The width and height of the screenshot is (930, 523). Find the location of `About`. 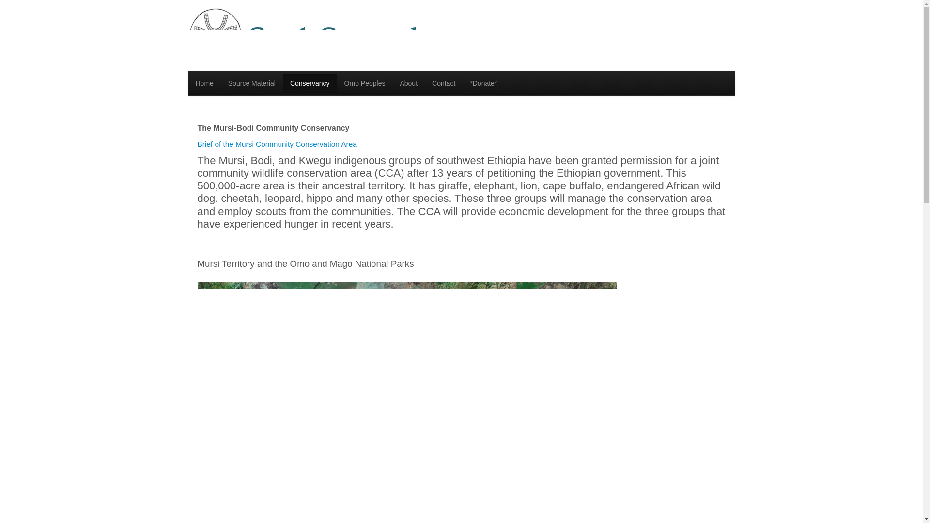

About is located at coordinates (409, 83).